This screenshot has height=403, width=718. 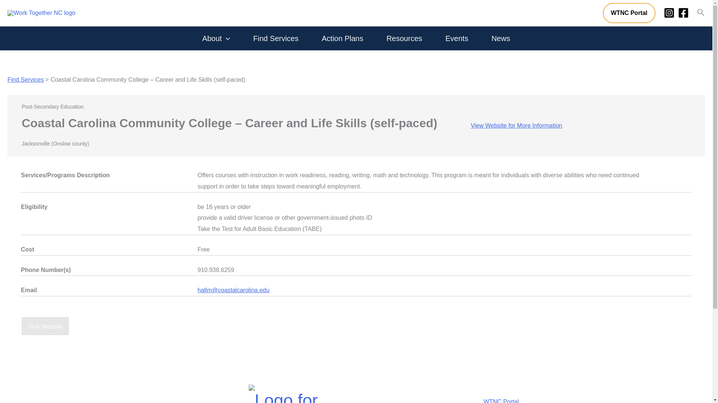 I want to click on WTNC Portal, so click(x=629, y=13).